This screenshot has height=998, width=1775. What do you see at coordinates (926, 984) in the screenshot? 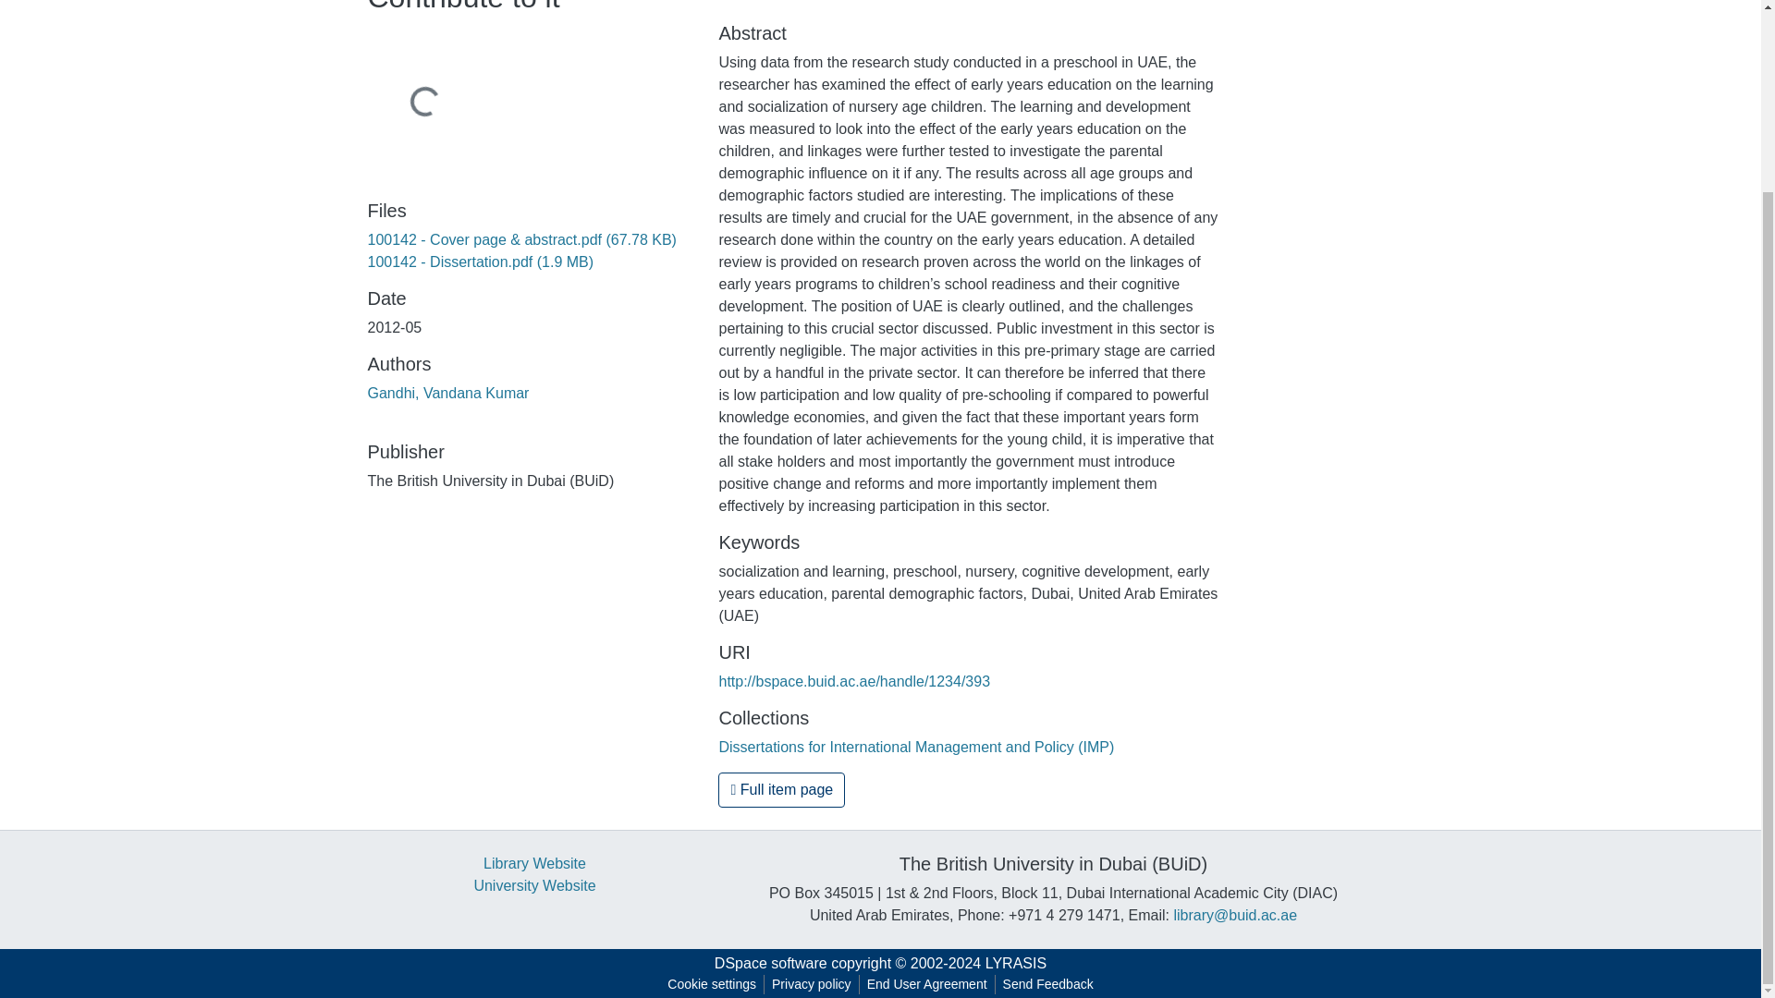
I see `End User Agreement` at bounding box center [926, 984].